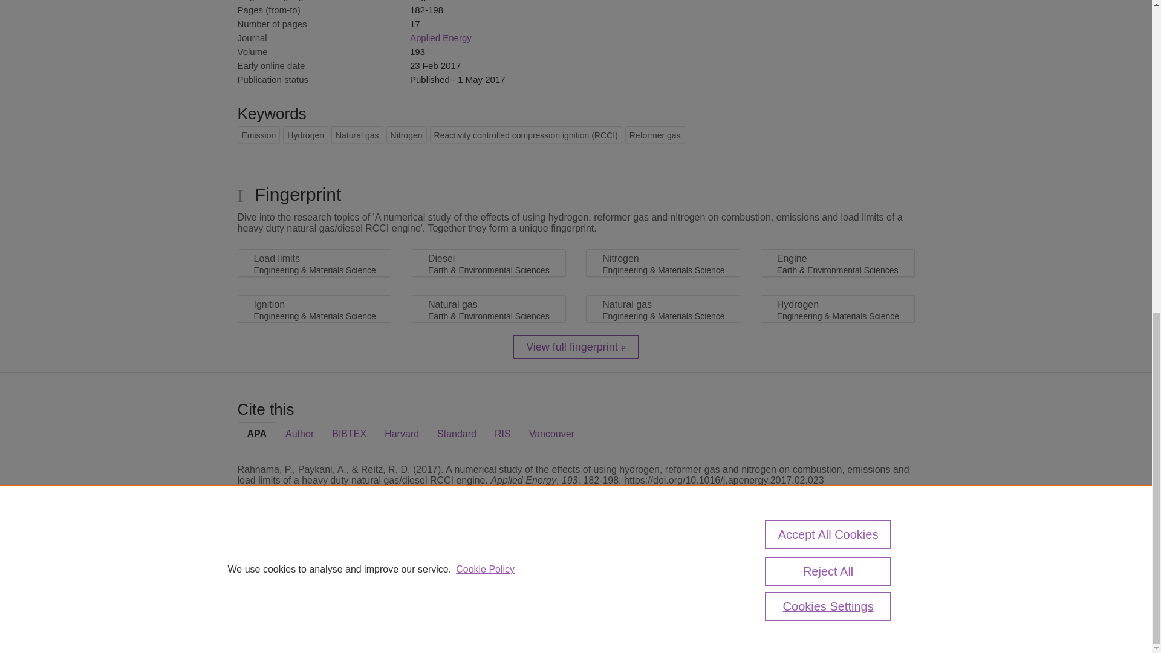 This screenshot has width=1161, height=653. Describe the element at coordinates (404, 580) in the screenshot. I see `Elsevier B.V.` at that location.